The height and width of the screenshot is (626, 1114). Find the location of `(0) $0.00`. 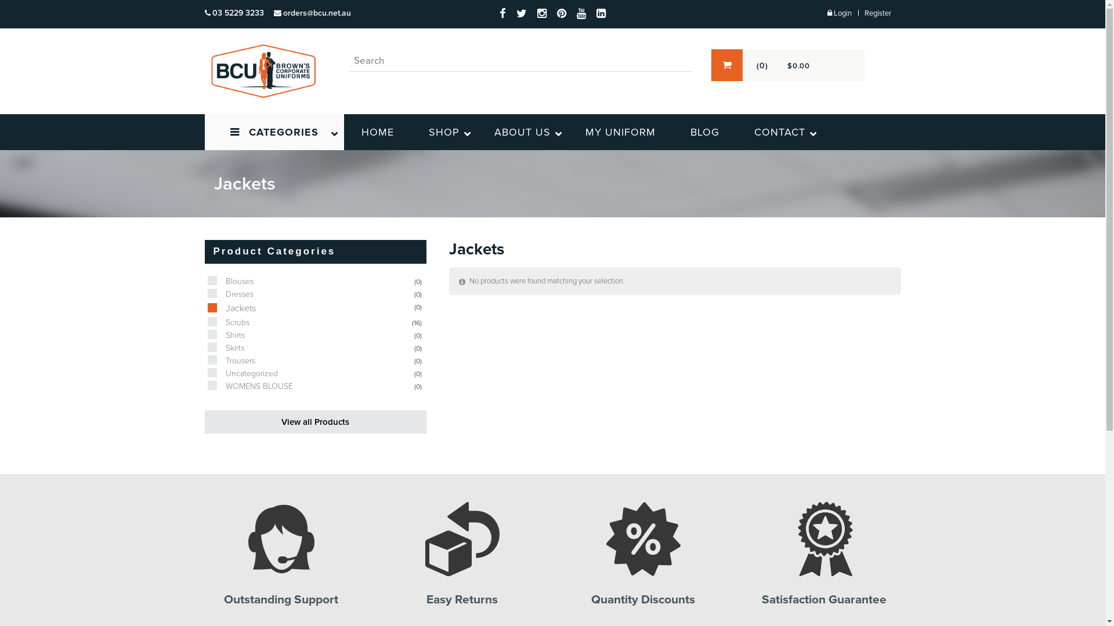

(0) $0.00 is located at coordinates (761, 66).